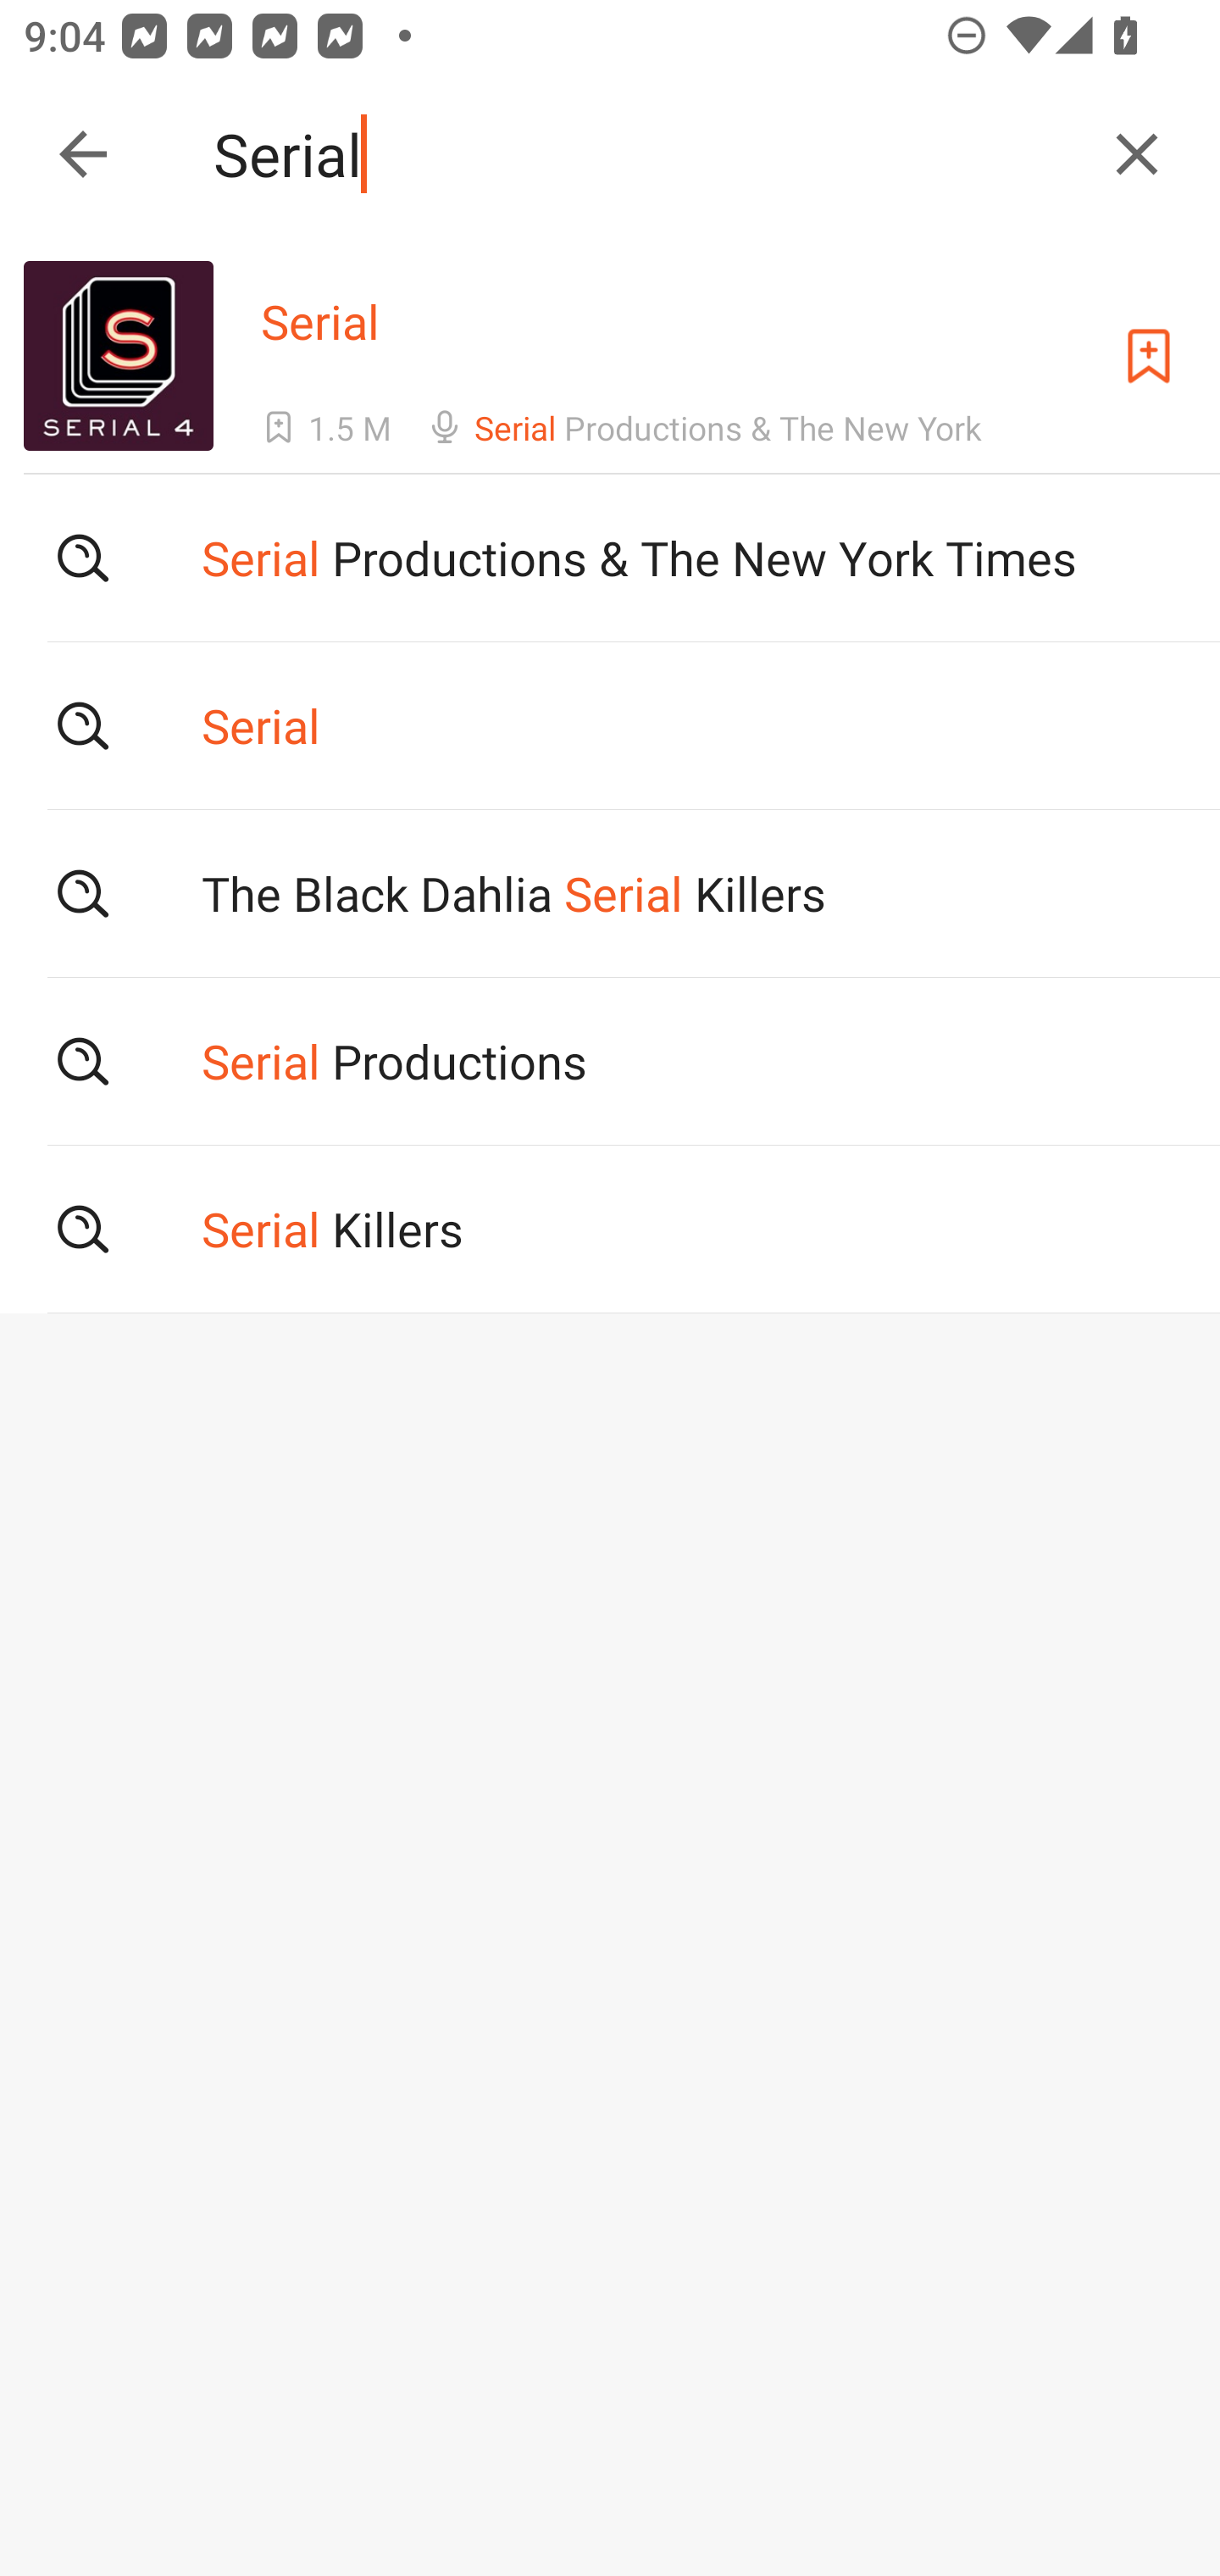 The width and height of the screenshot is (1220, 2576). What do you see at coordinates (610, 558) in the screenshot?
I see ` Serial Productions & The New York Times` at bounding box center [610, 558].